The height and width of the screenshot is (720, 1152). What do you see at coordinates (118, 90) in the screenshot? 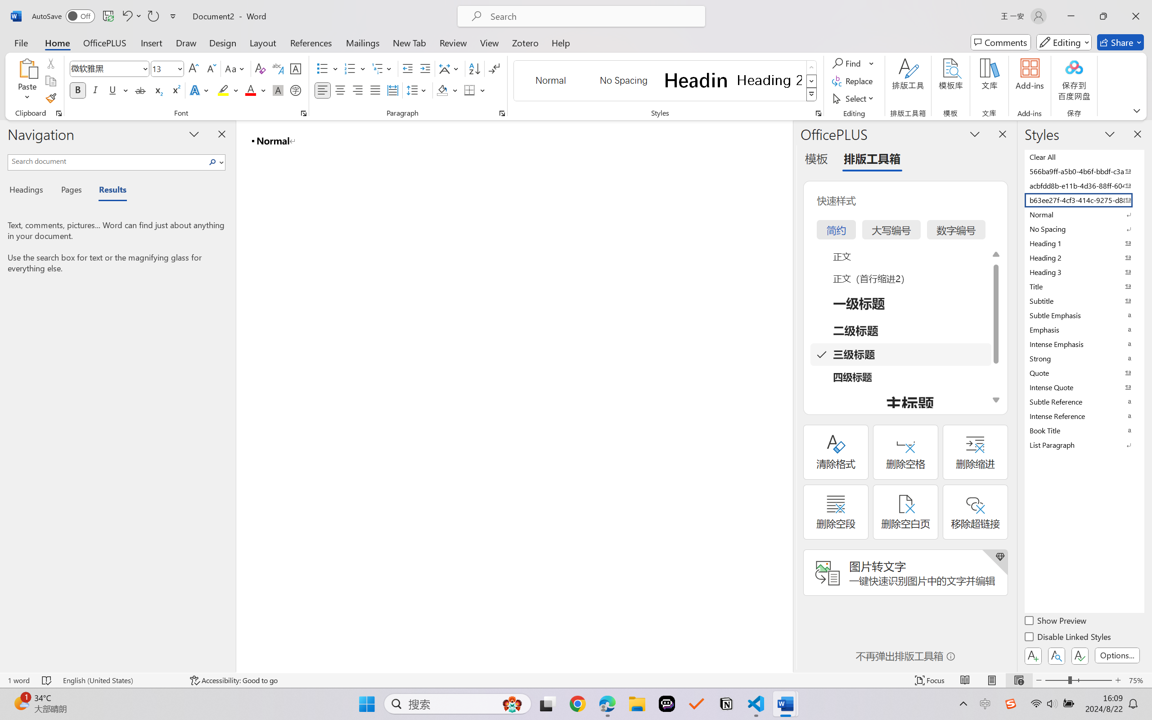
I see `Underline` at bounding box center [118, 90].